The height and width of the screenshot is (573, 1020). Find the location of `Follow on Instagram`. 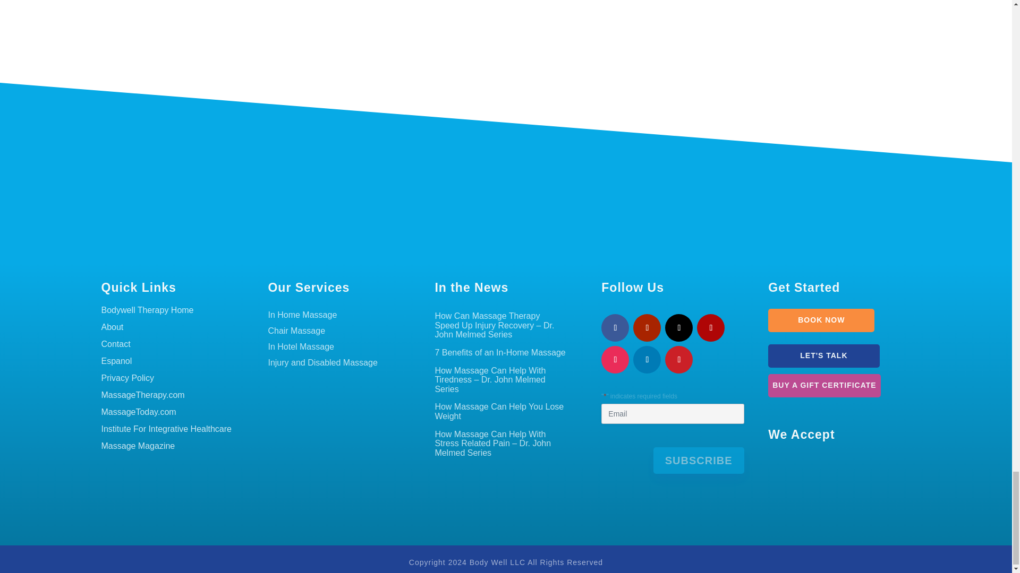

Follow on Instagram is located at coordinates (615, 360).